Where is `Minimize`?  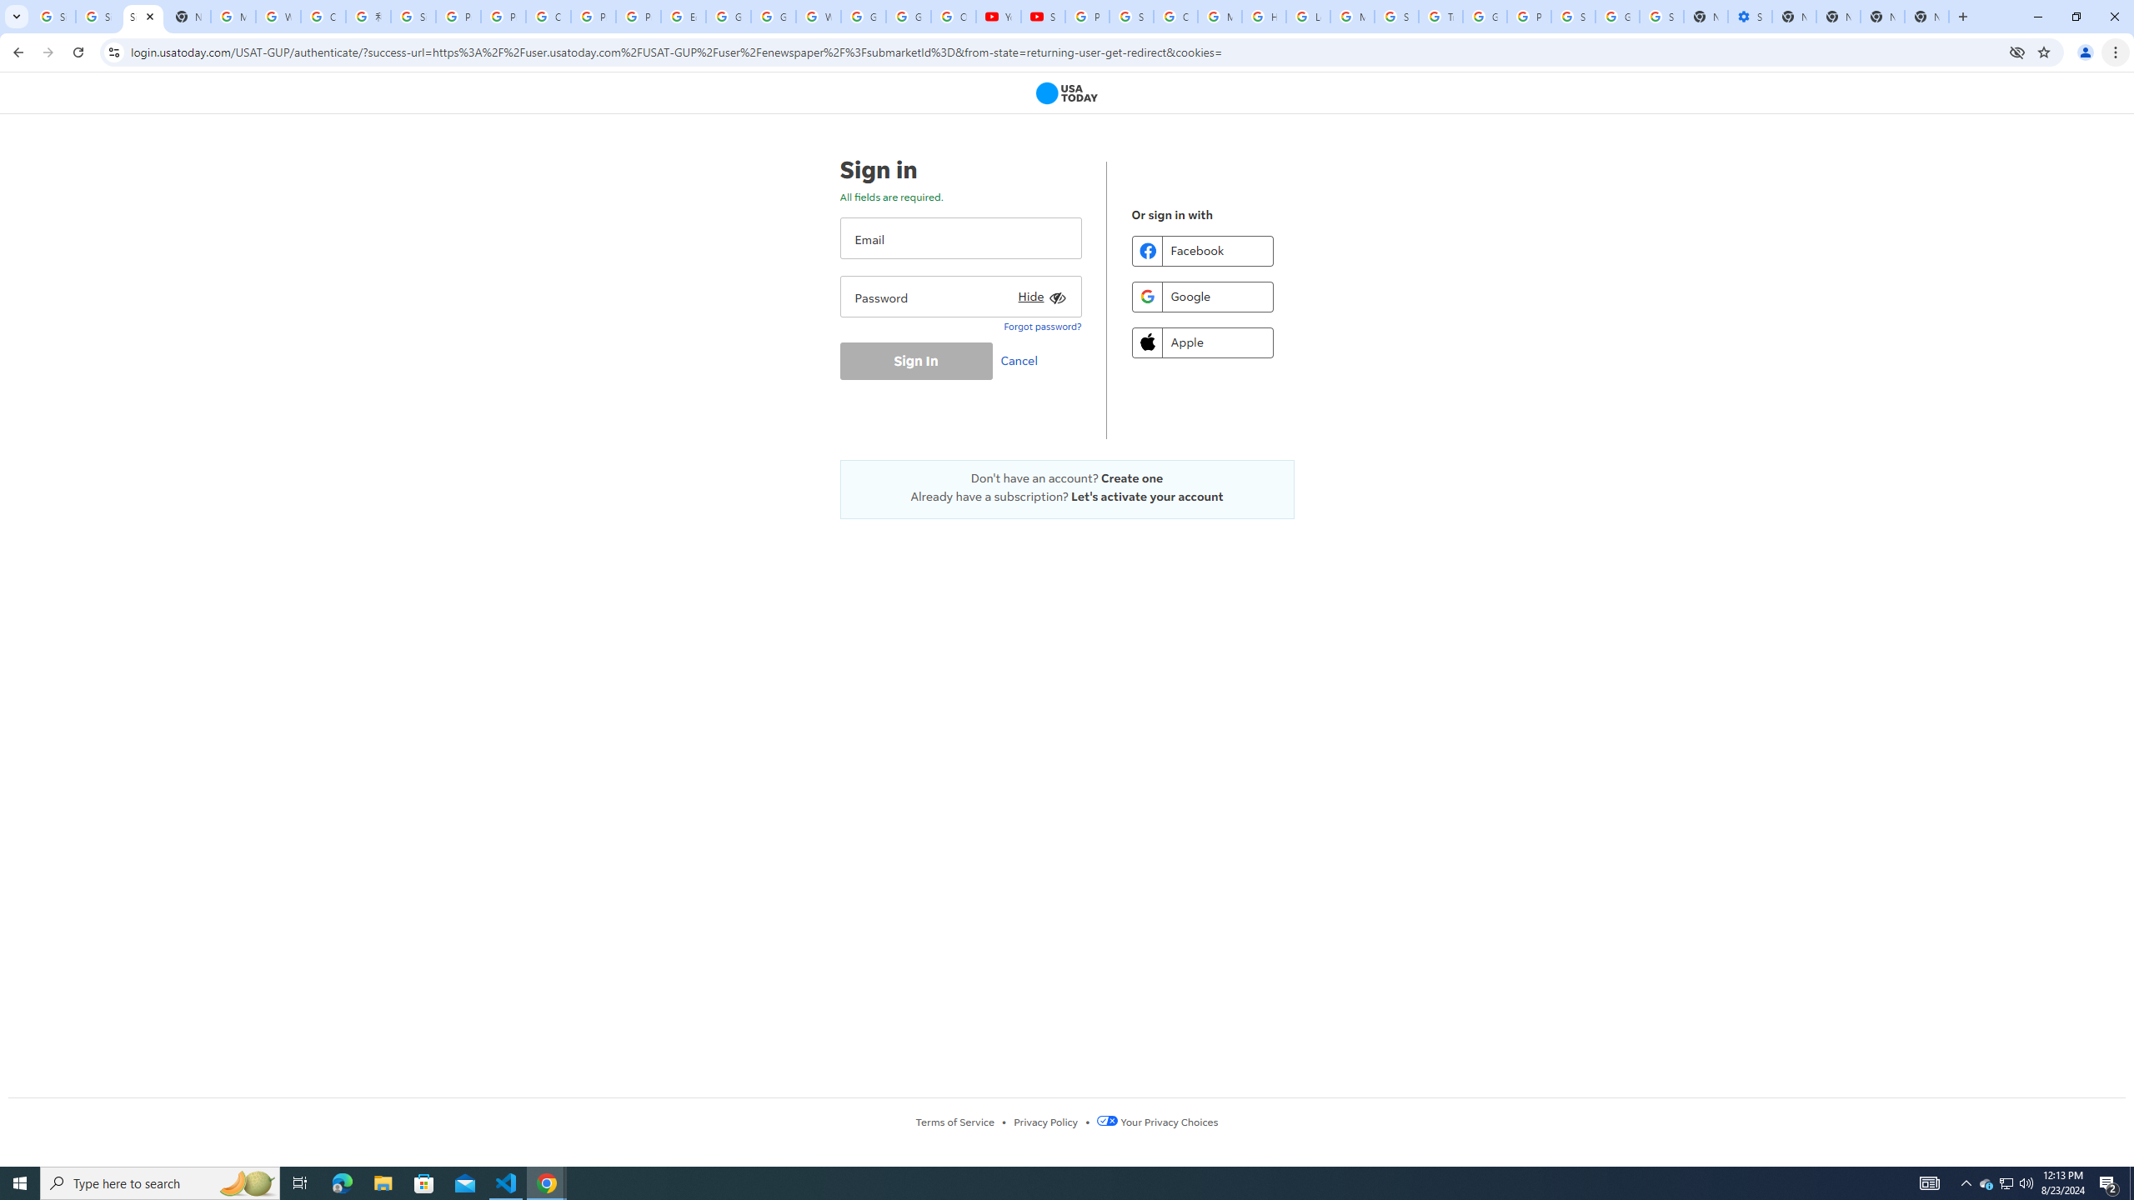
Minimize is located at coordinates (2037, 17).